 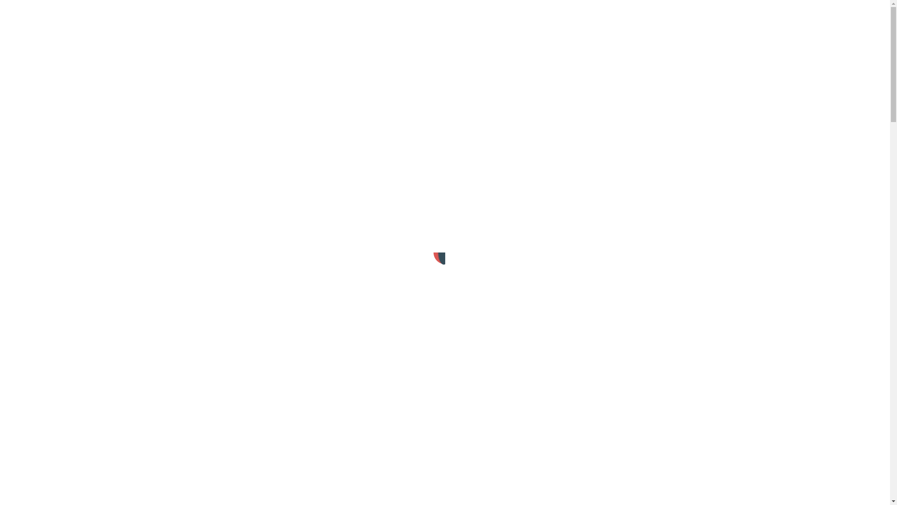 I want to click on CONTACTEER ONS, so click(x=401, y=199).